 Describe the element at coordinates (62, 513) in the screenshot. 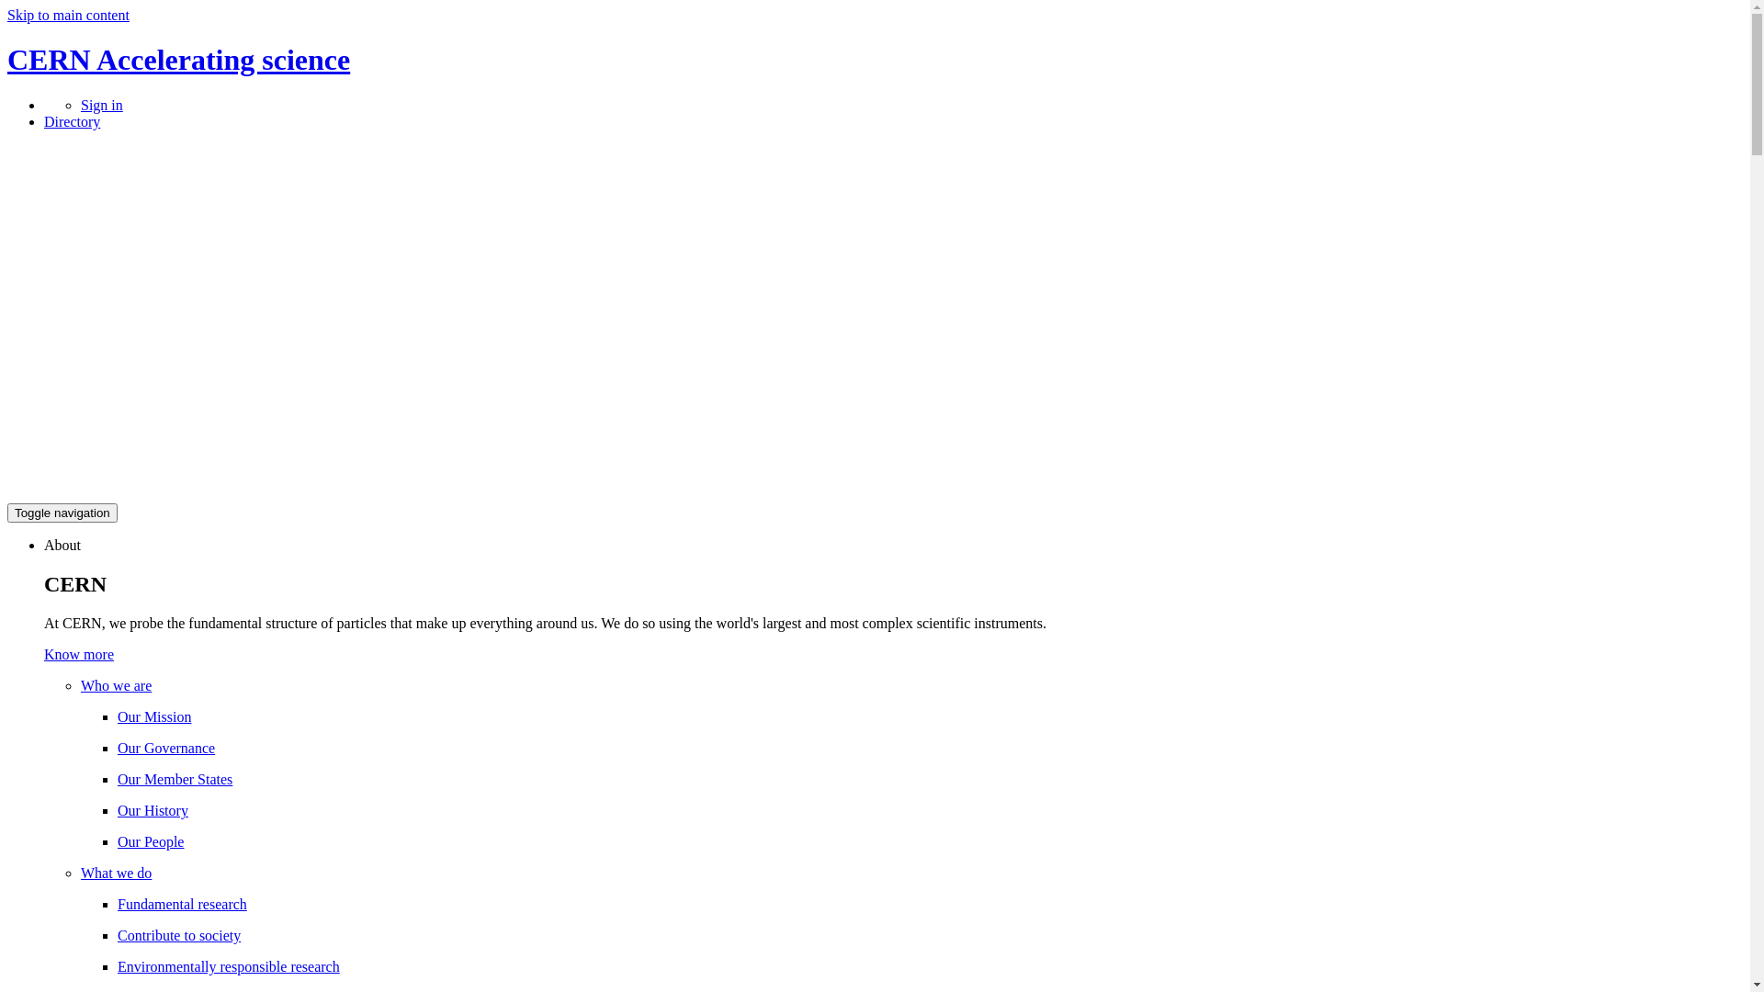

I see `Toggle navigation` at that location.